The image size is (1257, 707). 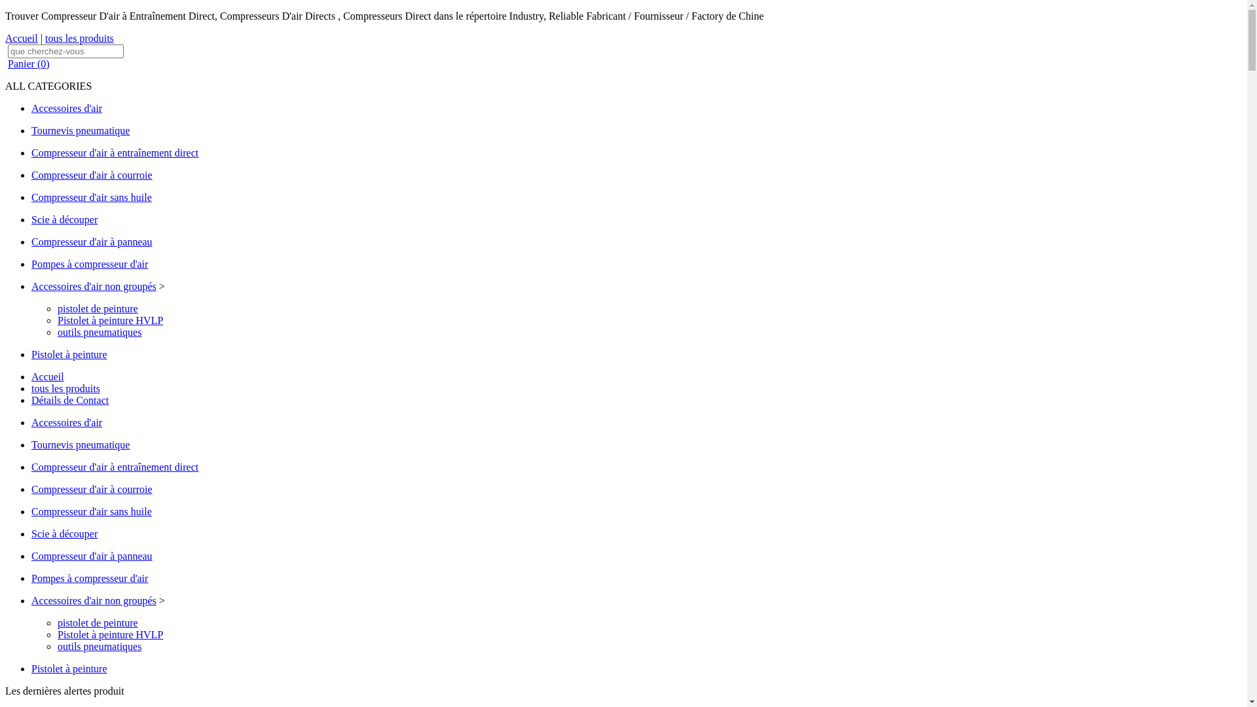 I want to click on outils pneumatiques, so click(x=100, y=333).